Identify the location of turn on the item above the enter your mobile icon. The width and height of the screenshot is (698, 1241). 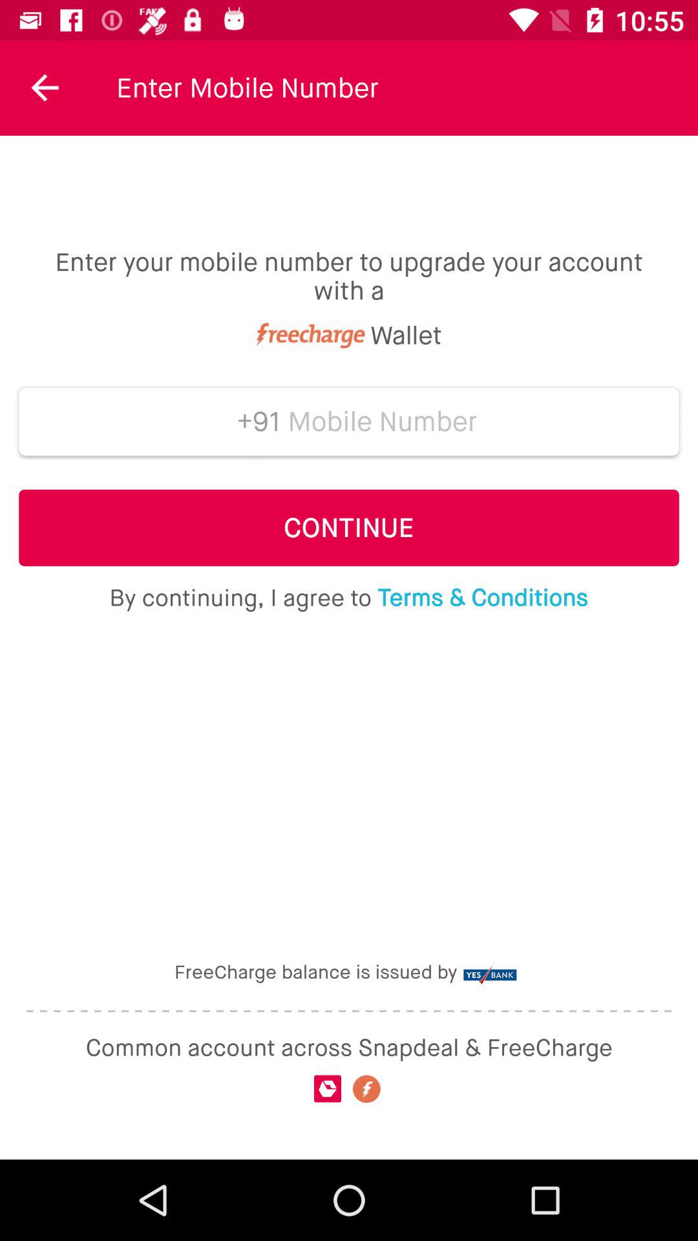
(45, 88).